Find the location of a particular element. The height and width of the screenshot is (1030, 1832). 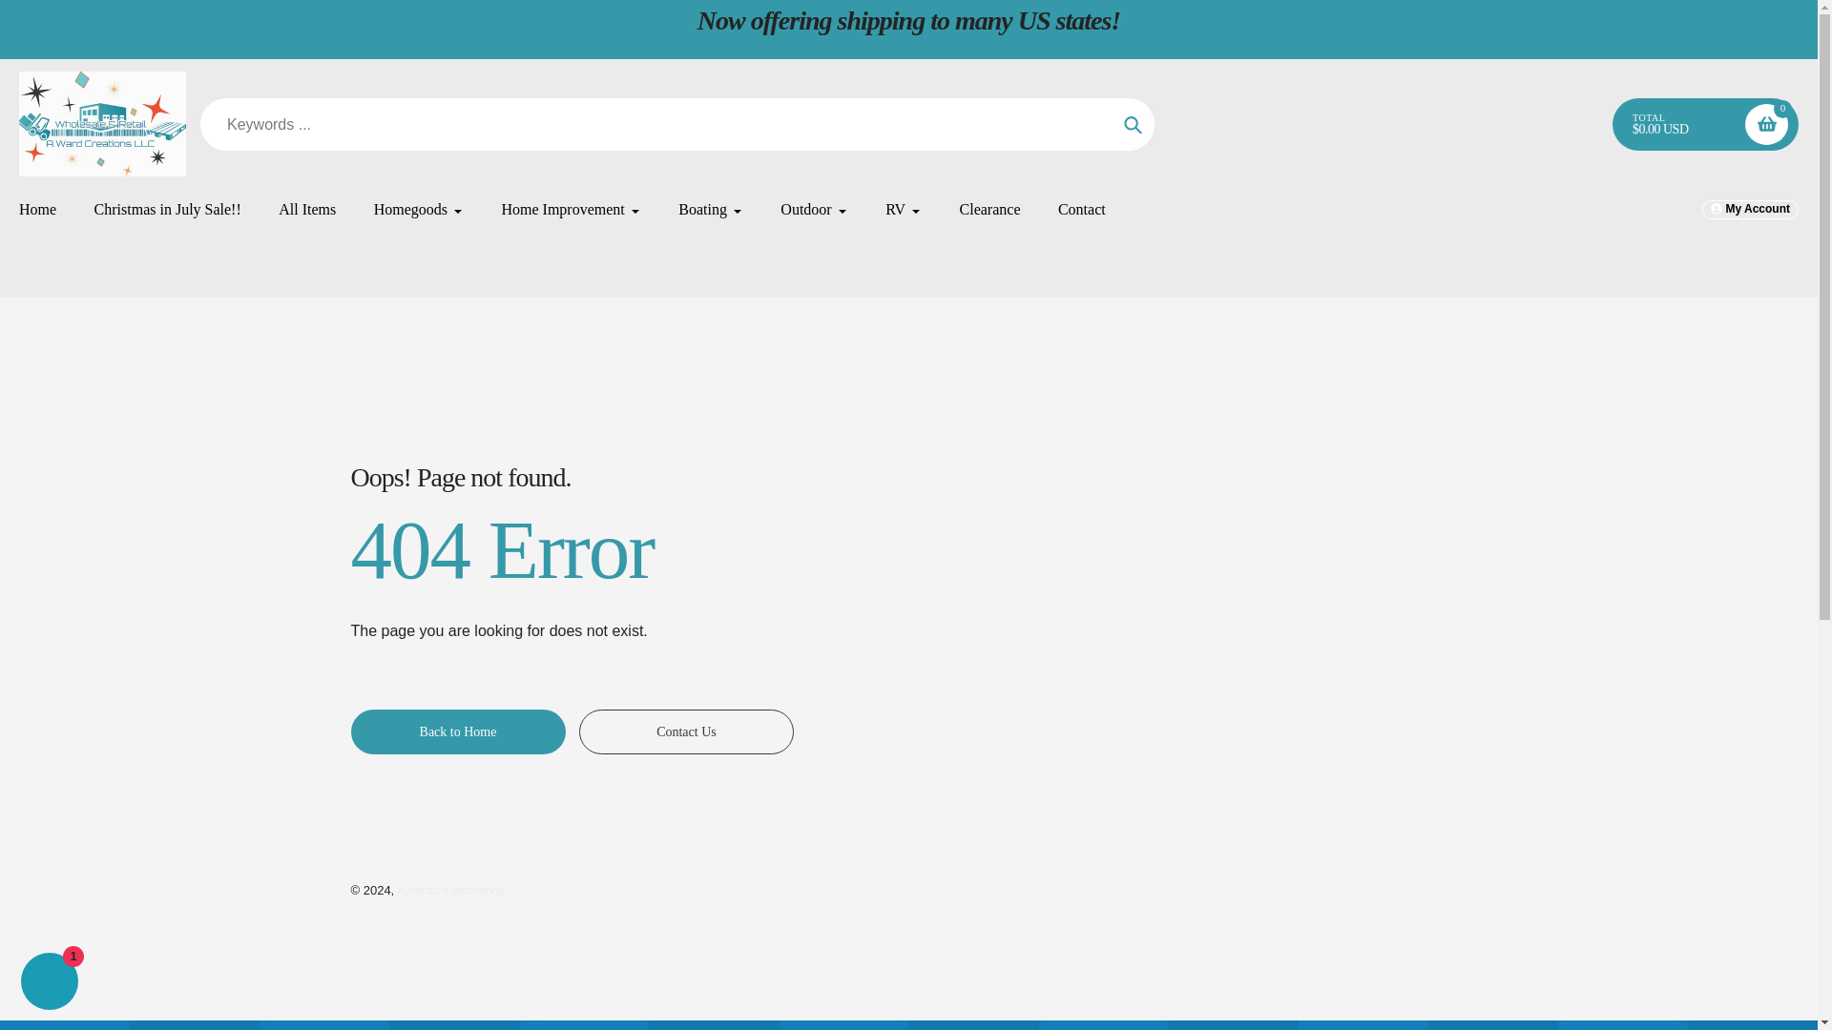

Home Improvement is located at coordinates (570, 210).